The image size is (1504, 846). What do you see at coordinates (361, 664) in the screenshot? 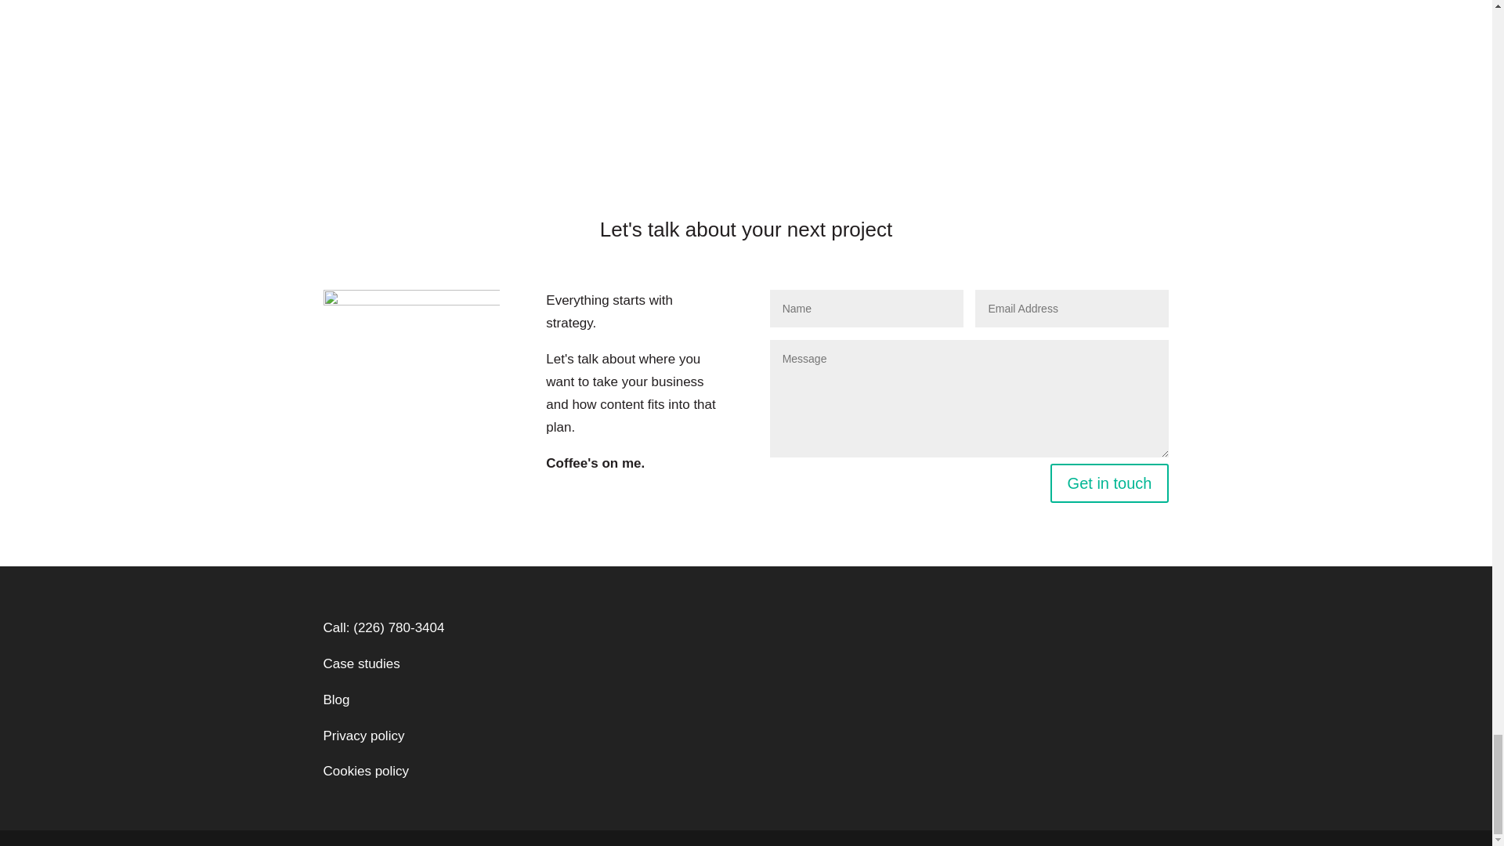
I see `Case studies` at bounding box center [361, 664].